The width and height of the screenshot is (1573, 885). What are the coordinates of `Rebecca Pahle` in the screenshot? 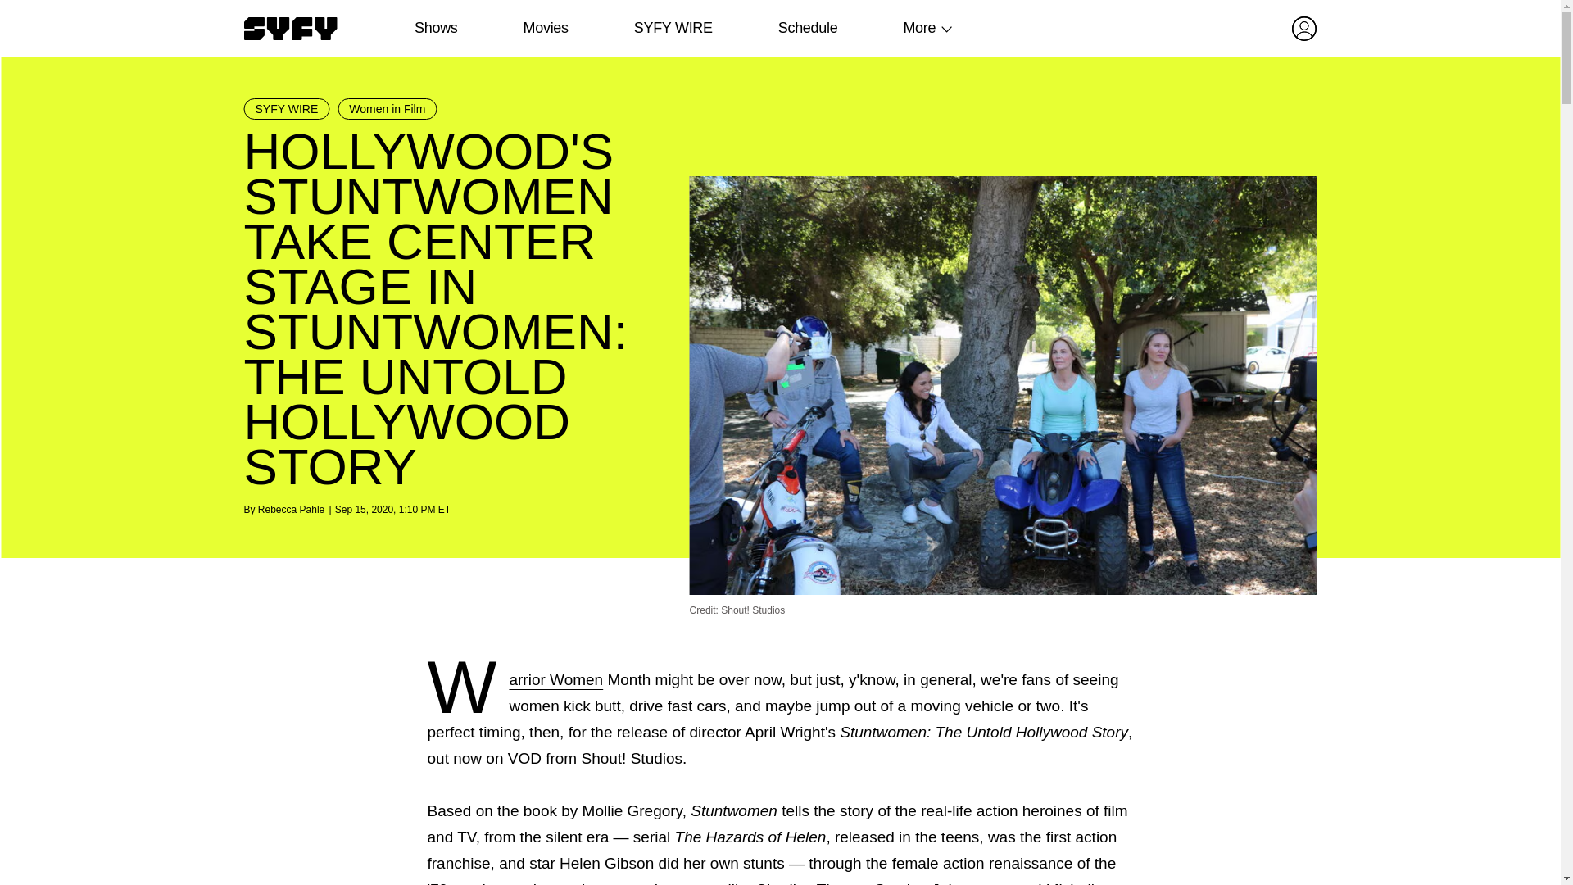 It's located at (290, 509).